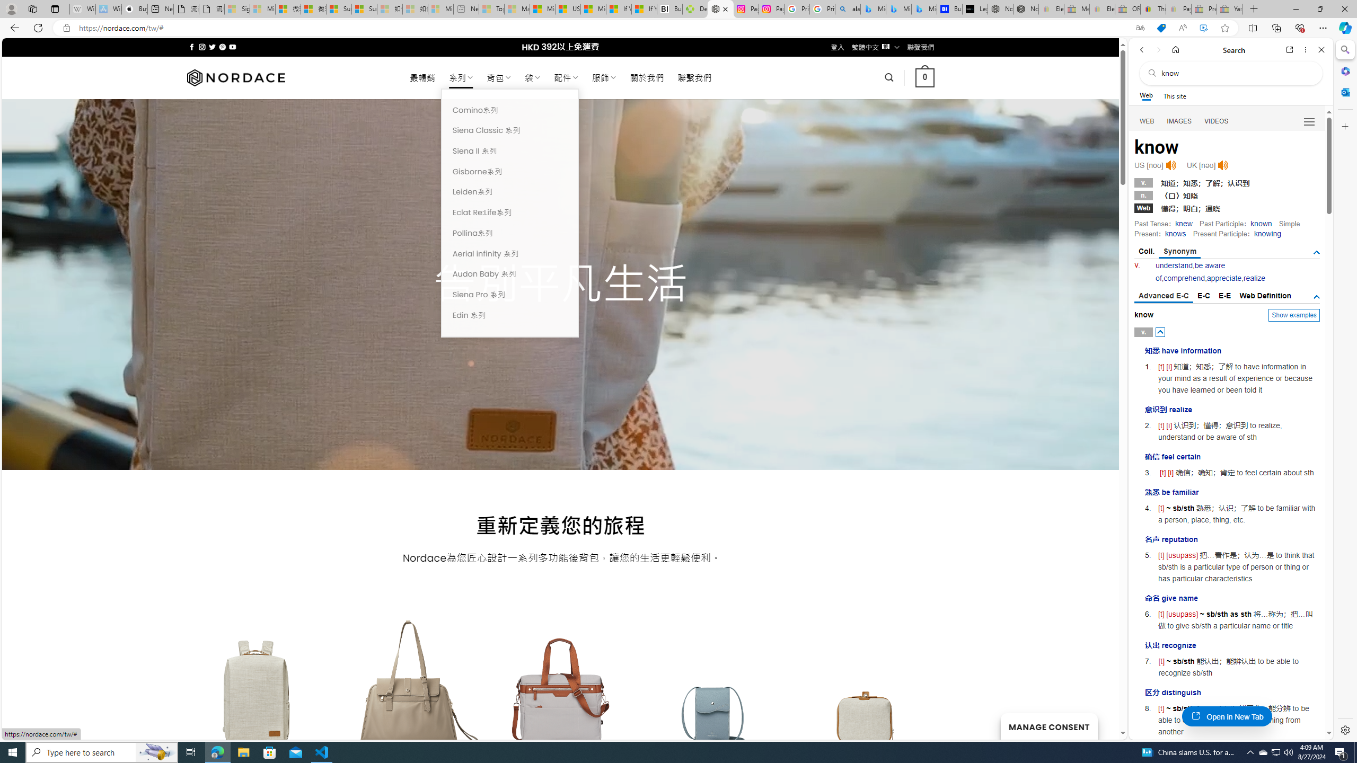  Describe the element at coordinates (1048, 726) in the screenshot. I see `MANAGE CONSENT` at that location.